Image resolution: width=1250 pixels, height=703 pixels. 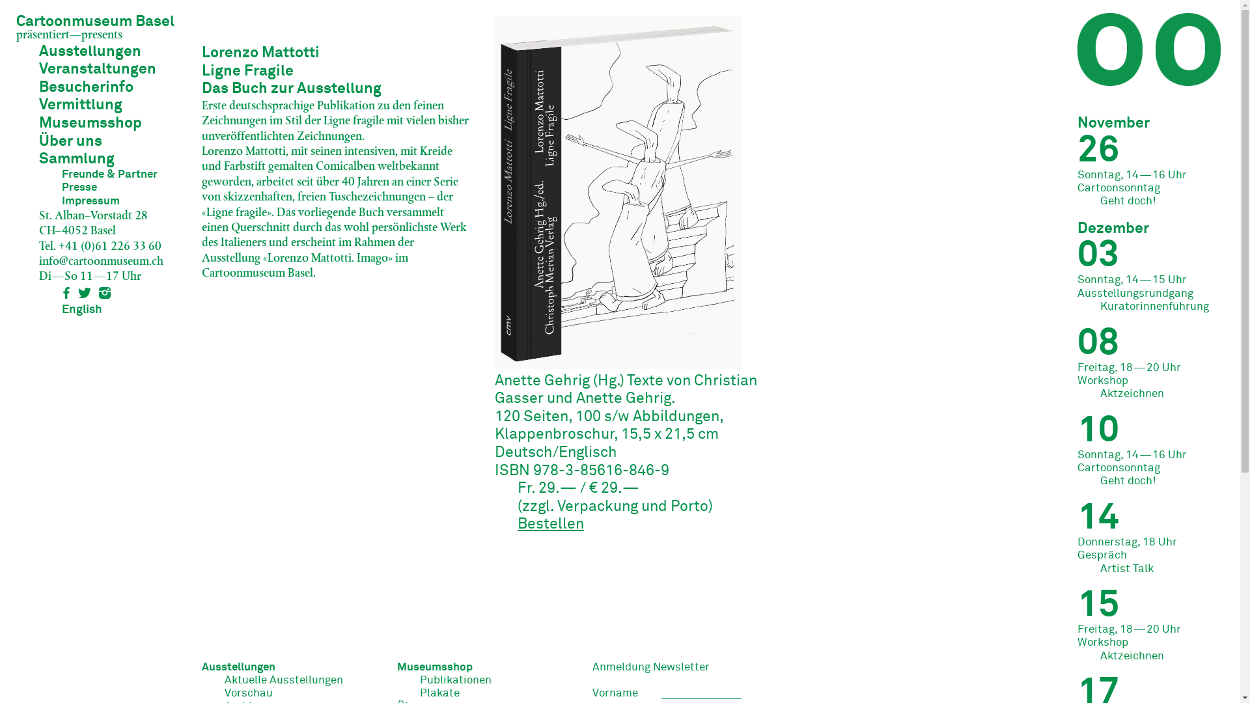 I want to click on Besucherinfo, so click(x=86, y=87).